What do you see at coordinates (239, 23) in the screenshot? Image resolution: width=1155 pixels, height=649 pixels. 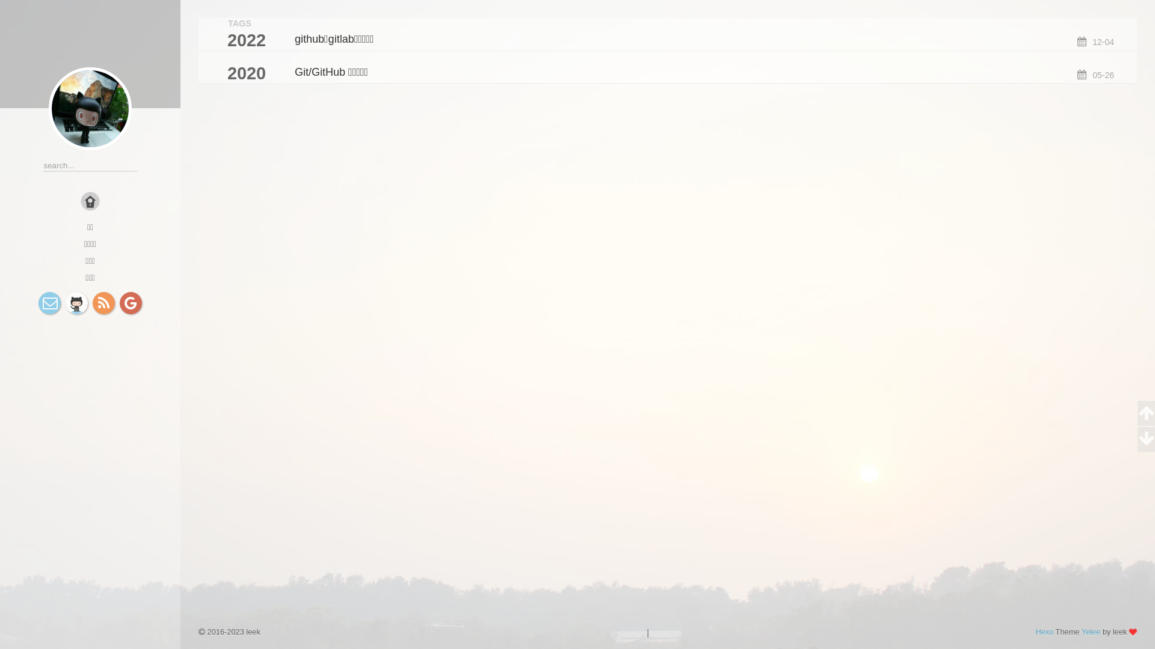 I see `TAGS` at bounding box center [239, 23].